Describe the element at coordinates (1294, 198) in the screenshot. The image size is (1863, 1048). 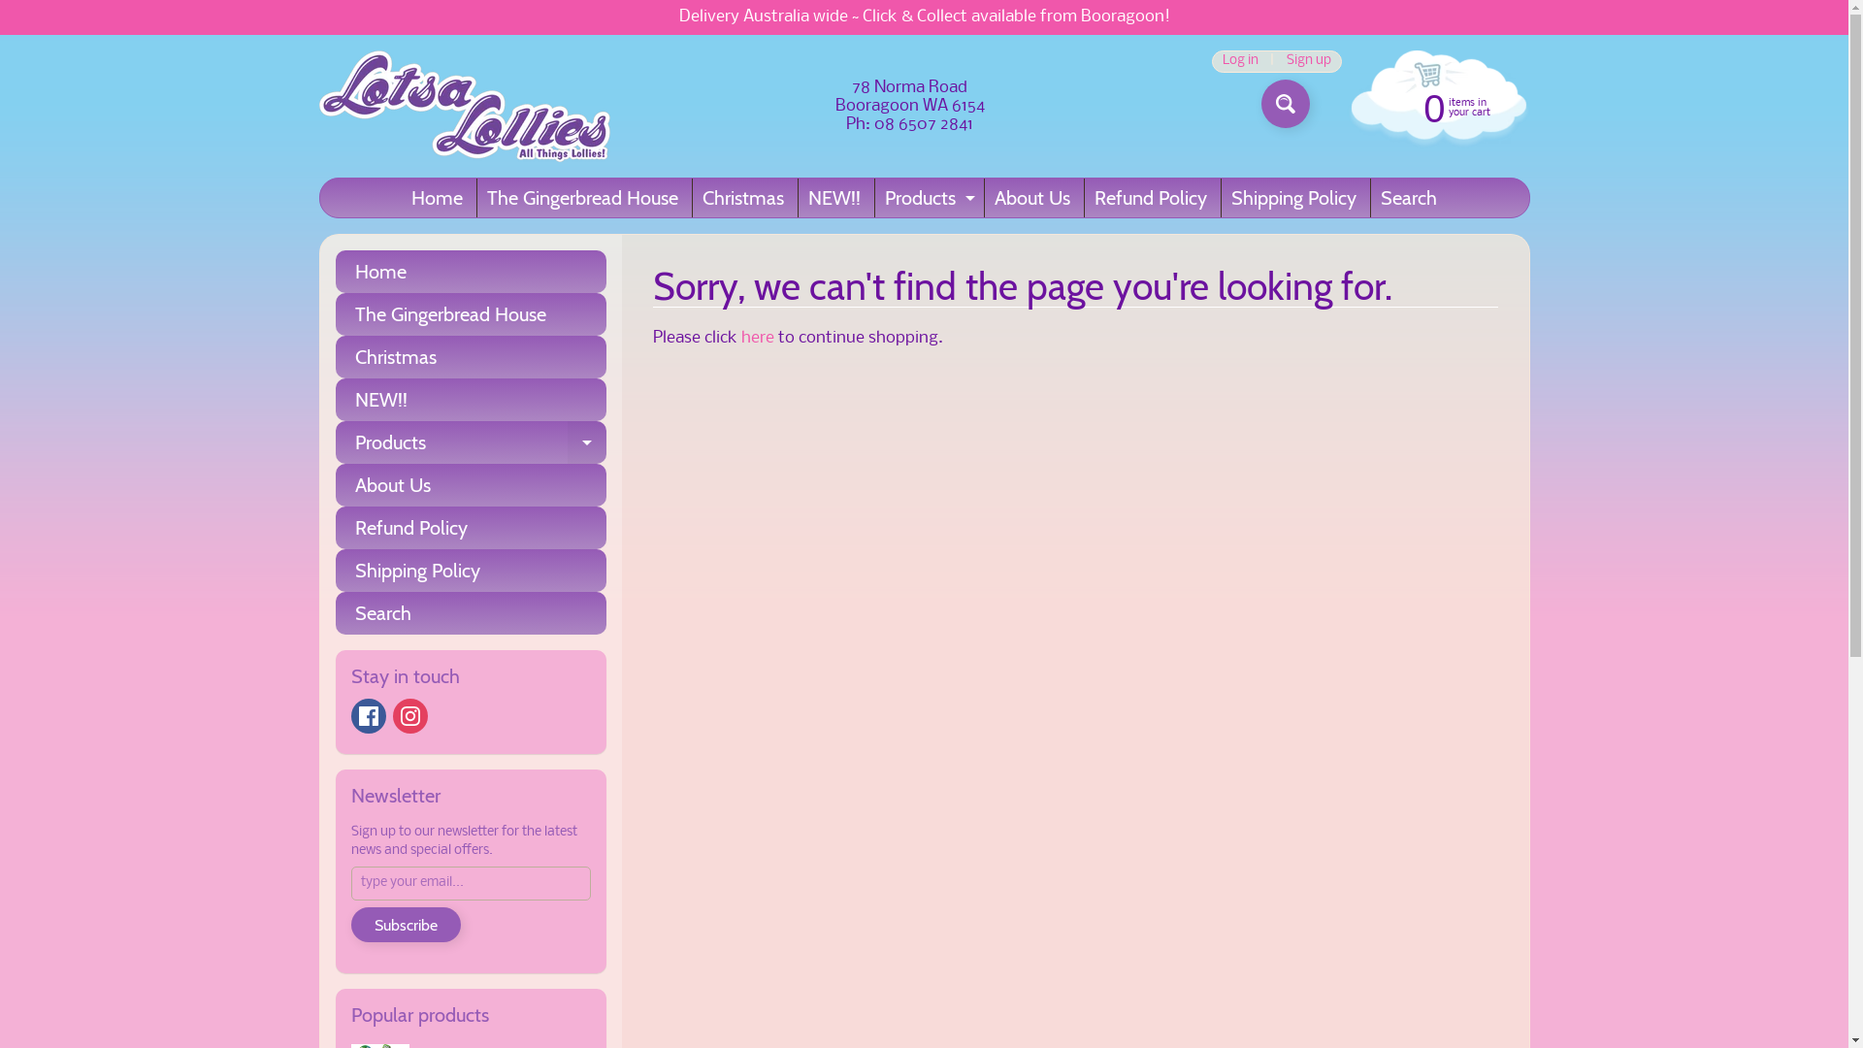
I see `Shipping Policy` at that location.